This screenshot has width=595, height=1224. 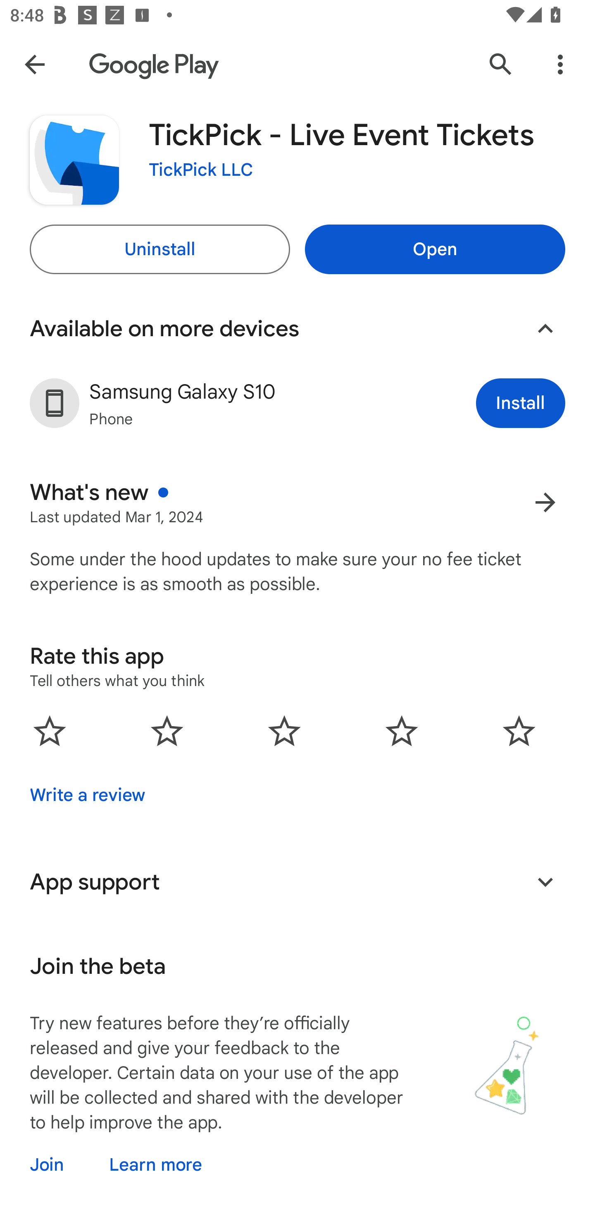 I want to click on Learn more, so click(x=155, y=1164).